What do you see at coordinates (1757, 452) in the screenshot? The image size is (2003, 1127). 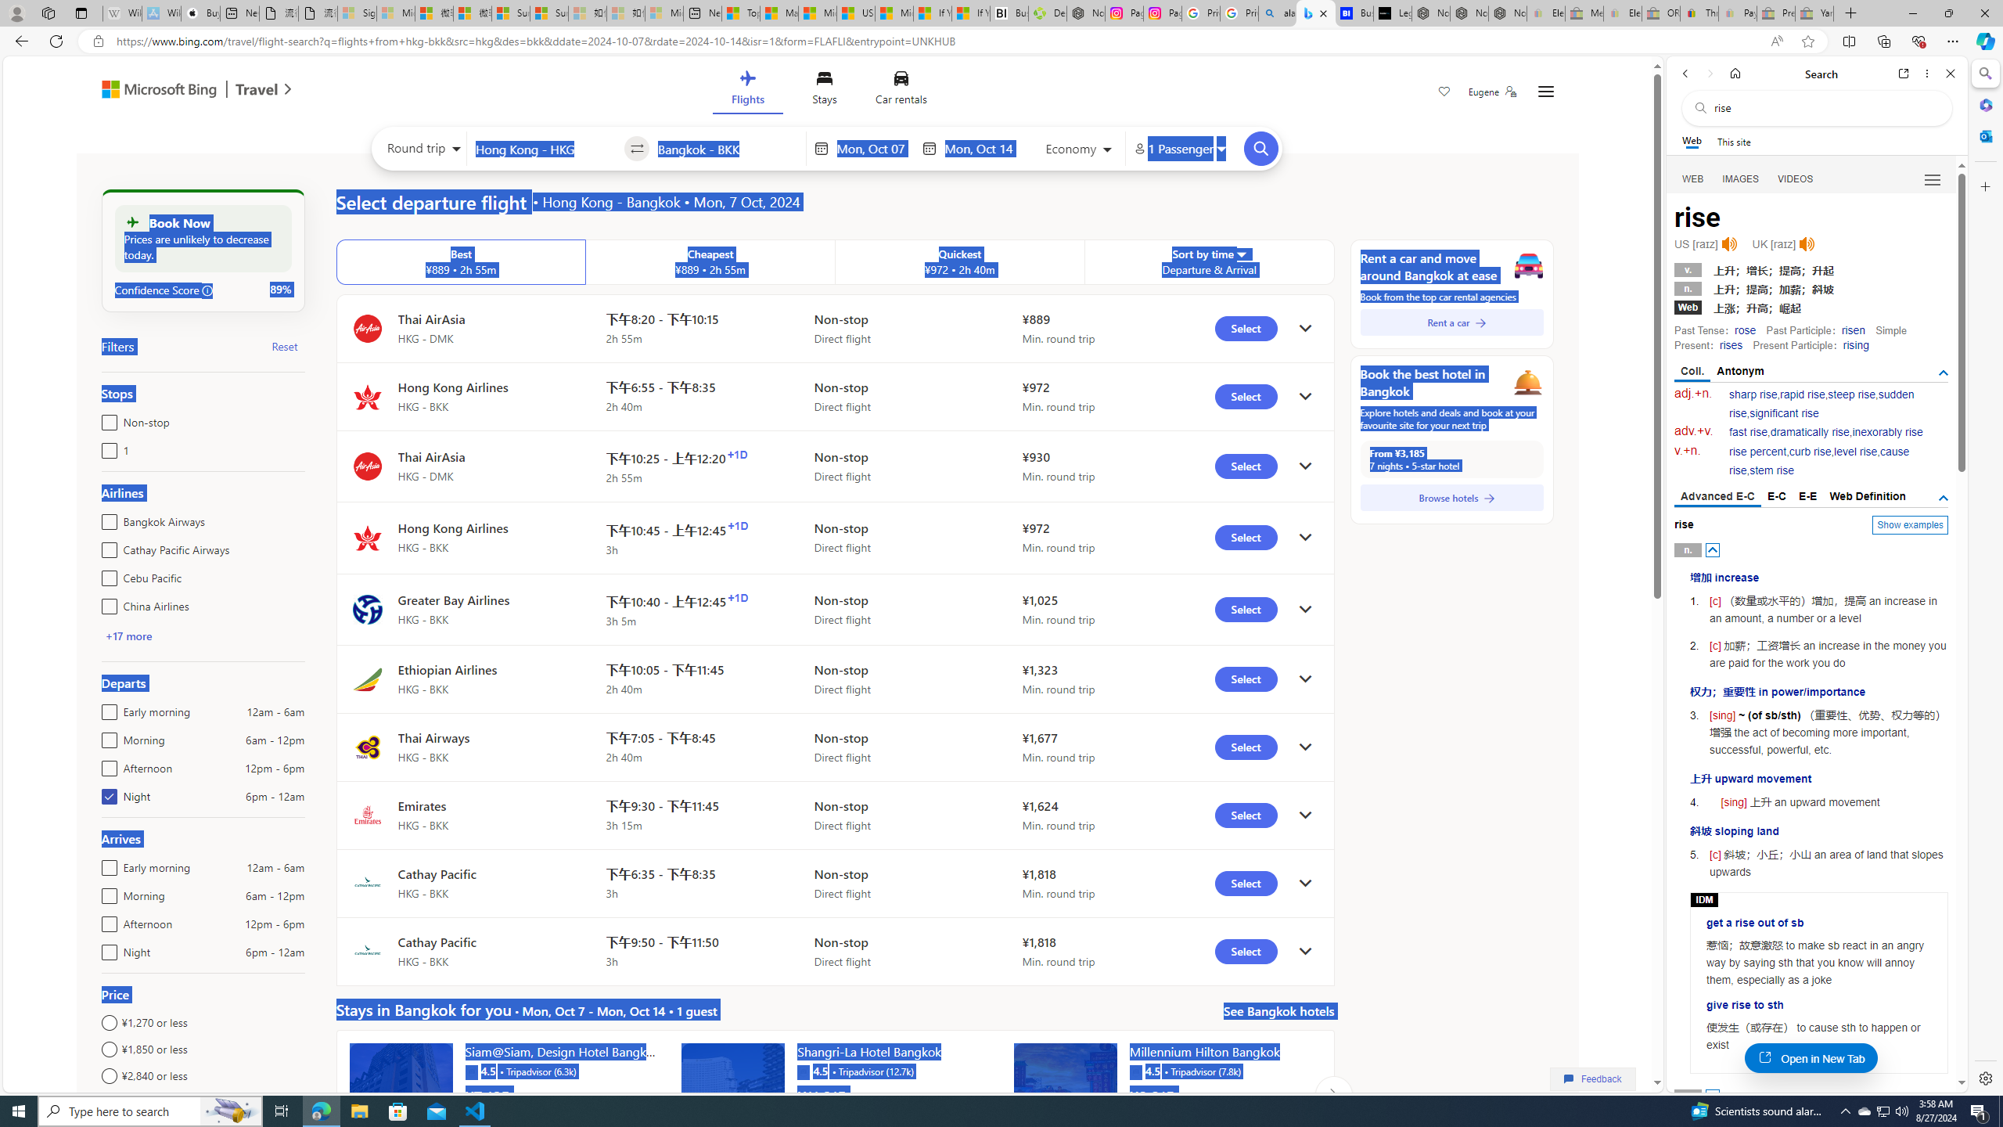 I see `rise percent` at bounding box center [1757, 452].